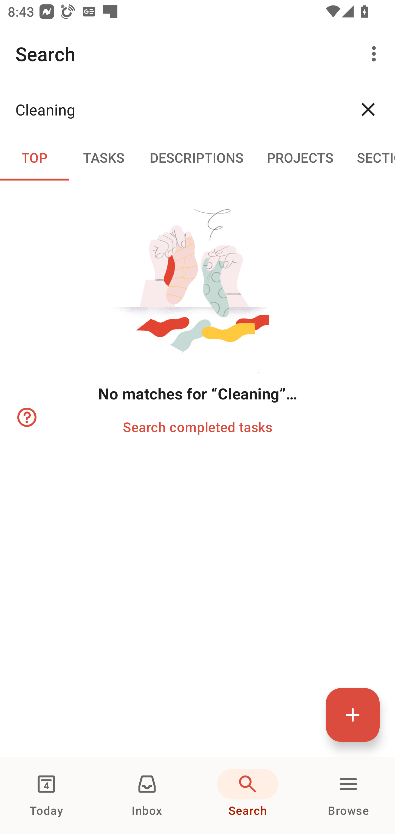 This screenshot has width=395, height=834. What do you see at coordinates (376, 54) in the screenshot?
I see `More options` at bounding box center [376, 54].